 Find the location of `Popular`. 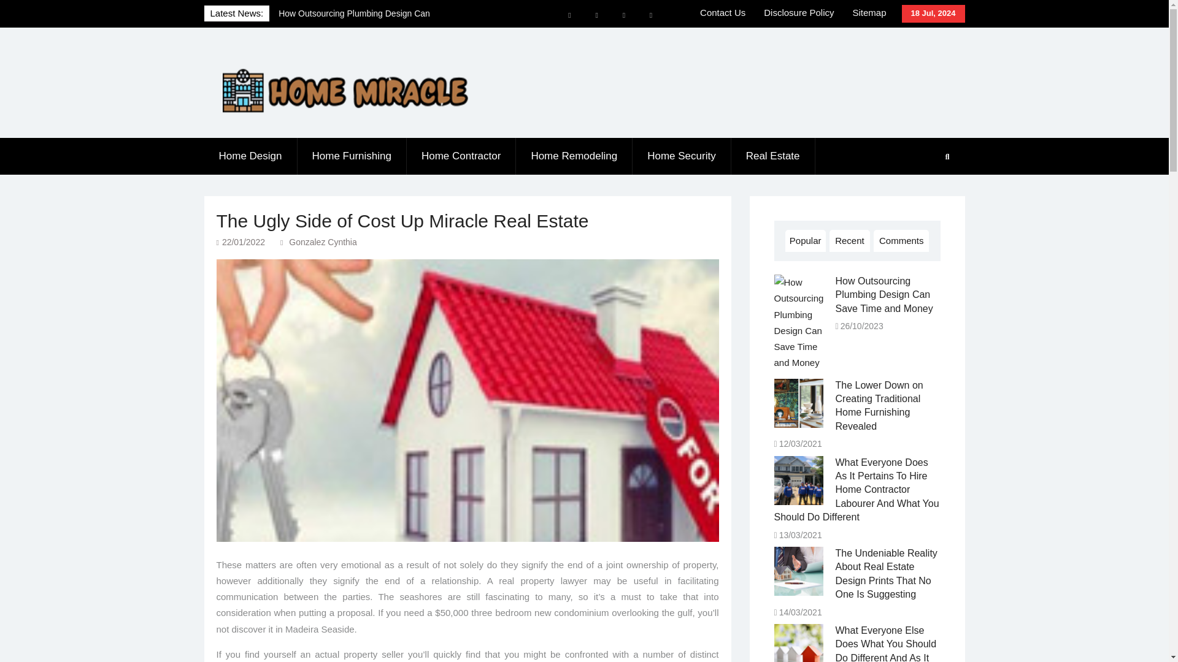

Popular is located at coordinates (805, 240).